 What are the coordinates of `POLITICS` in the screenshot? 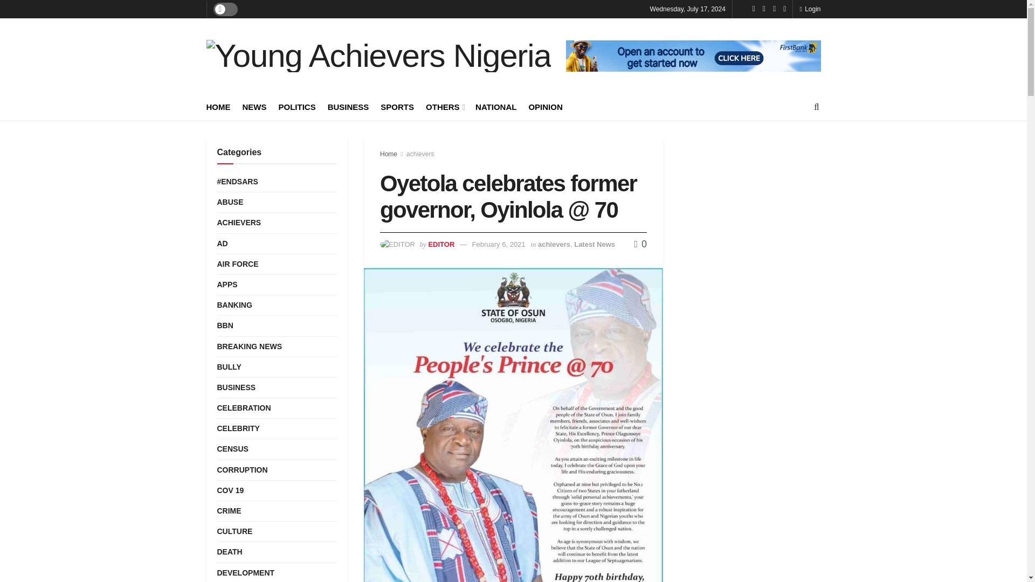 It's located at (296, 107).